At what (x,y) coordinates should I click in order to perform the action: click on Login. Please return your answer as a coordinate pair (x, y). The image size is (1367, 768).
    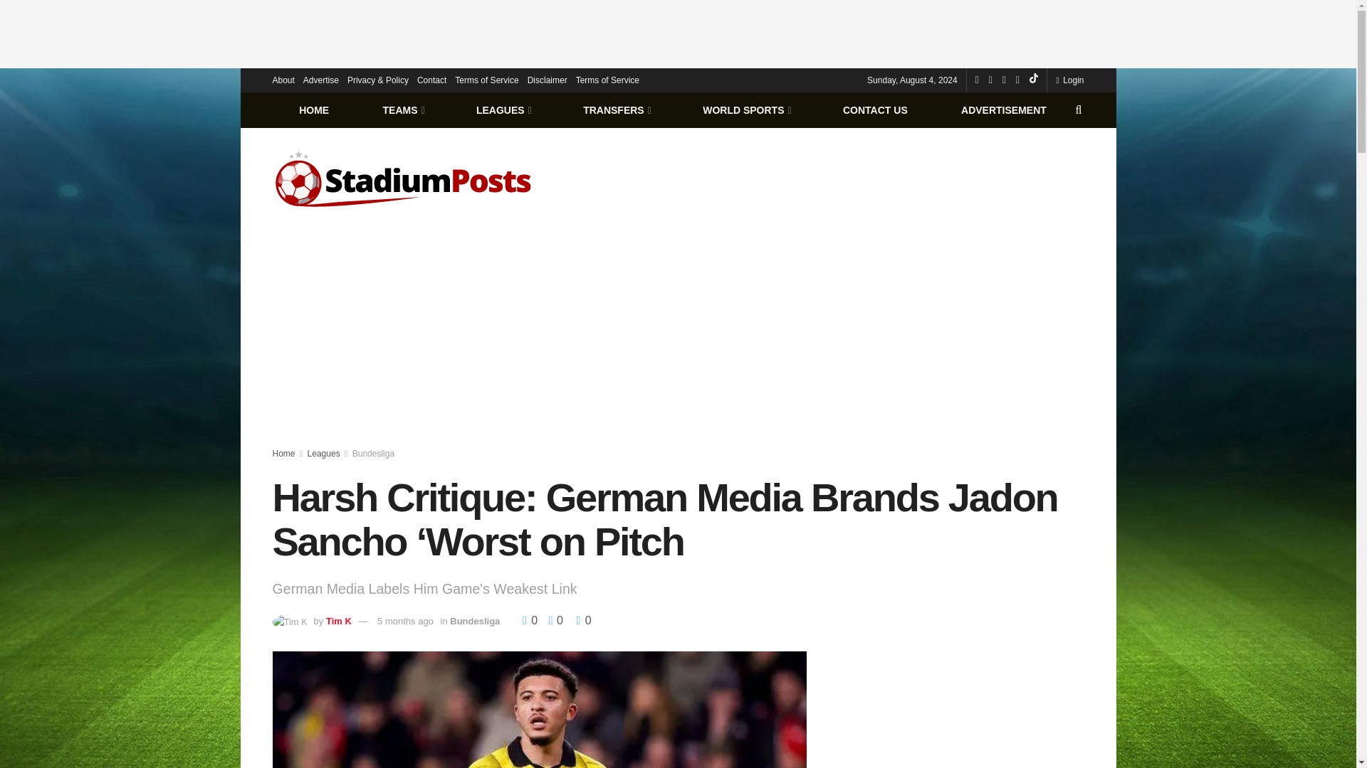
    Looking at the image, I should click on (1069, 80).